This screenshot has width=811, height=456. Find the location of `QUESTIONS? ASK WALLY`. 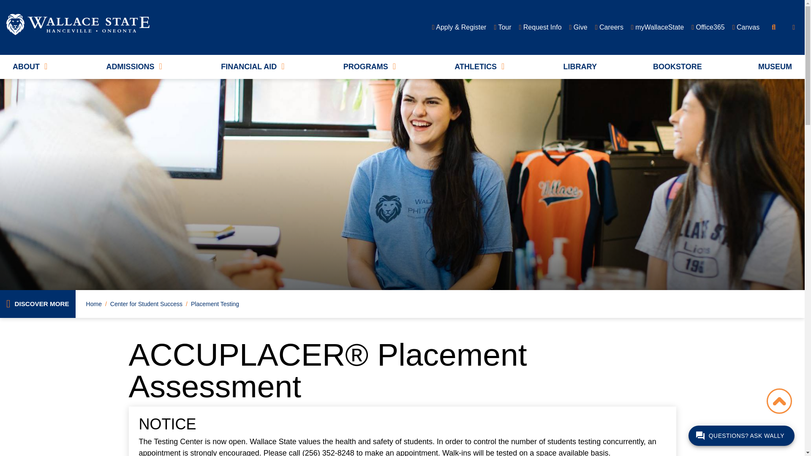

QUESTIONS? ASK WALLY is located at coordinates (742, 436).